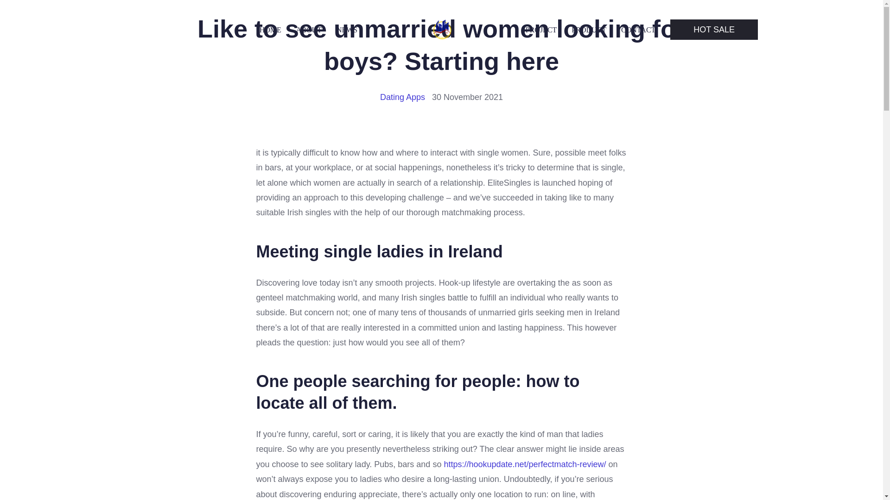  I want to click on NEWS, so click(347, 30).